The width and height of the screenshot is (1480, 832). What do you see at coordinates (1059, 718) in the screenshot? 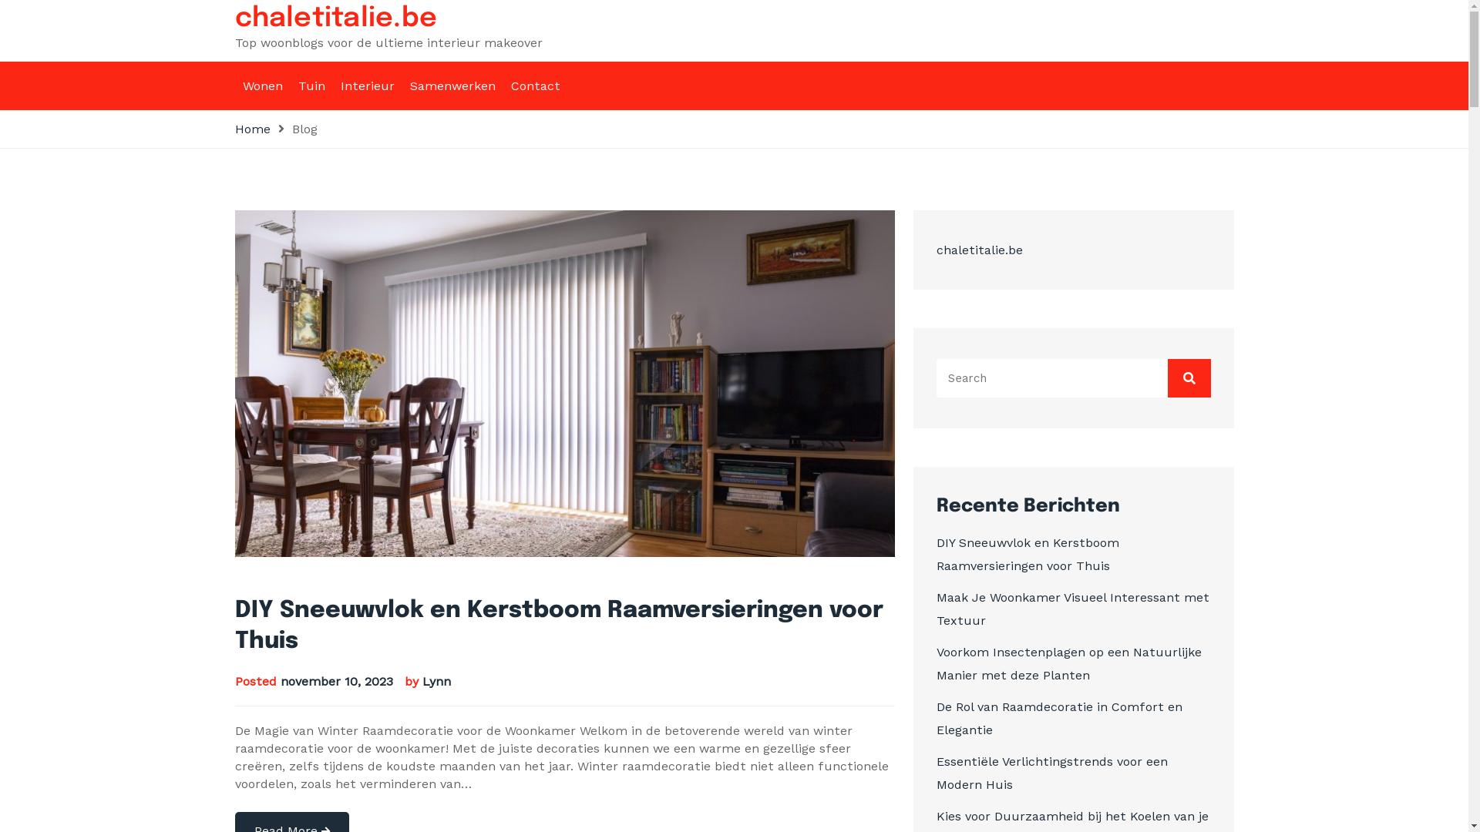
I see `De Rol van Raamdecoratie in Comfort en Elegantie` at bounding box center [1059, 718].